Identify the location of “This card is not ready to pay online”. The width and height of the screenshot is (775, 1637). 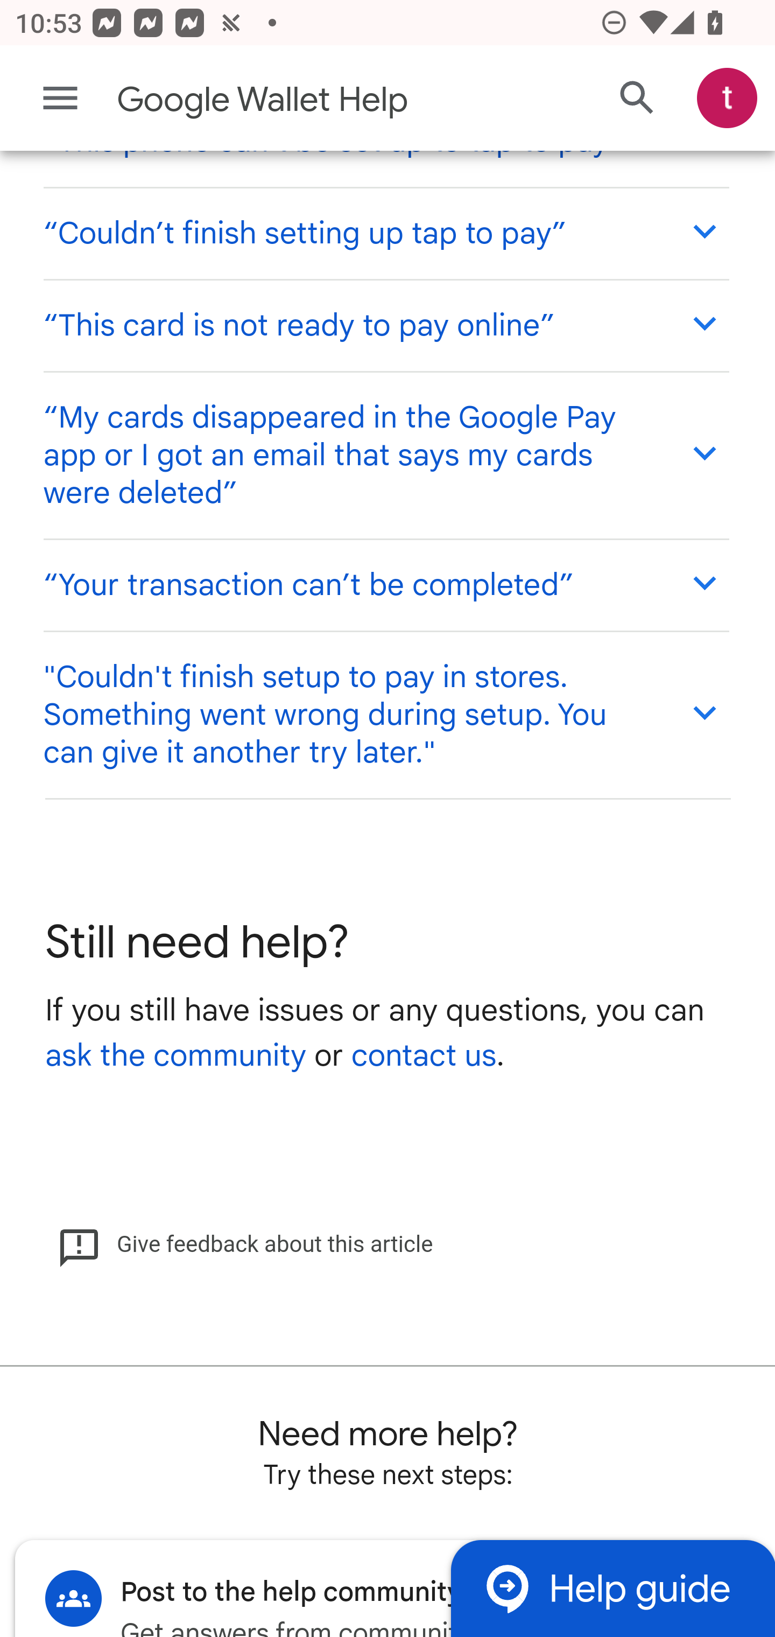
(385, 325).